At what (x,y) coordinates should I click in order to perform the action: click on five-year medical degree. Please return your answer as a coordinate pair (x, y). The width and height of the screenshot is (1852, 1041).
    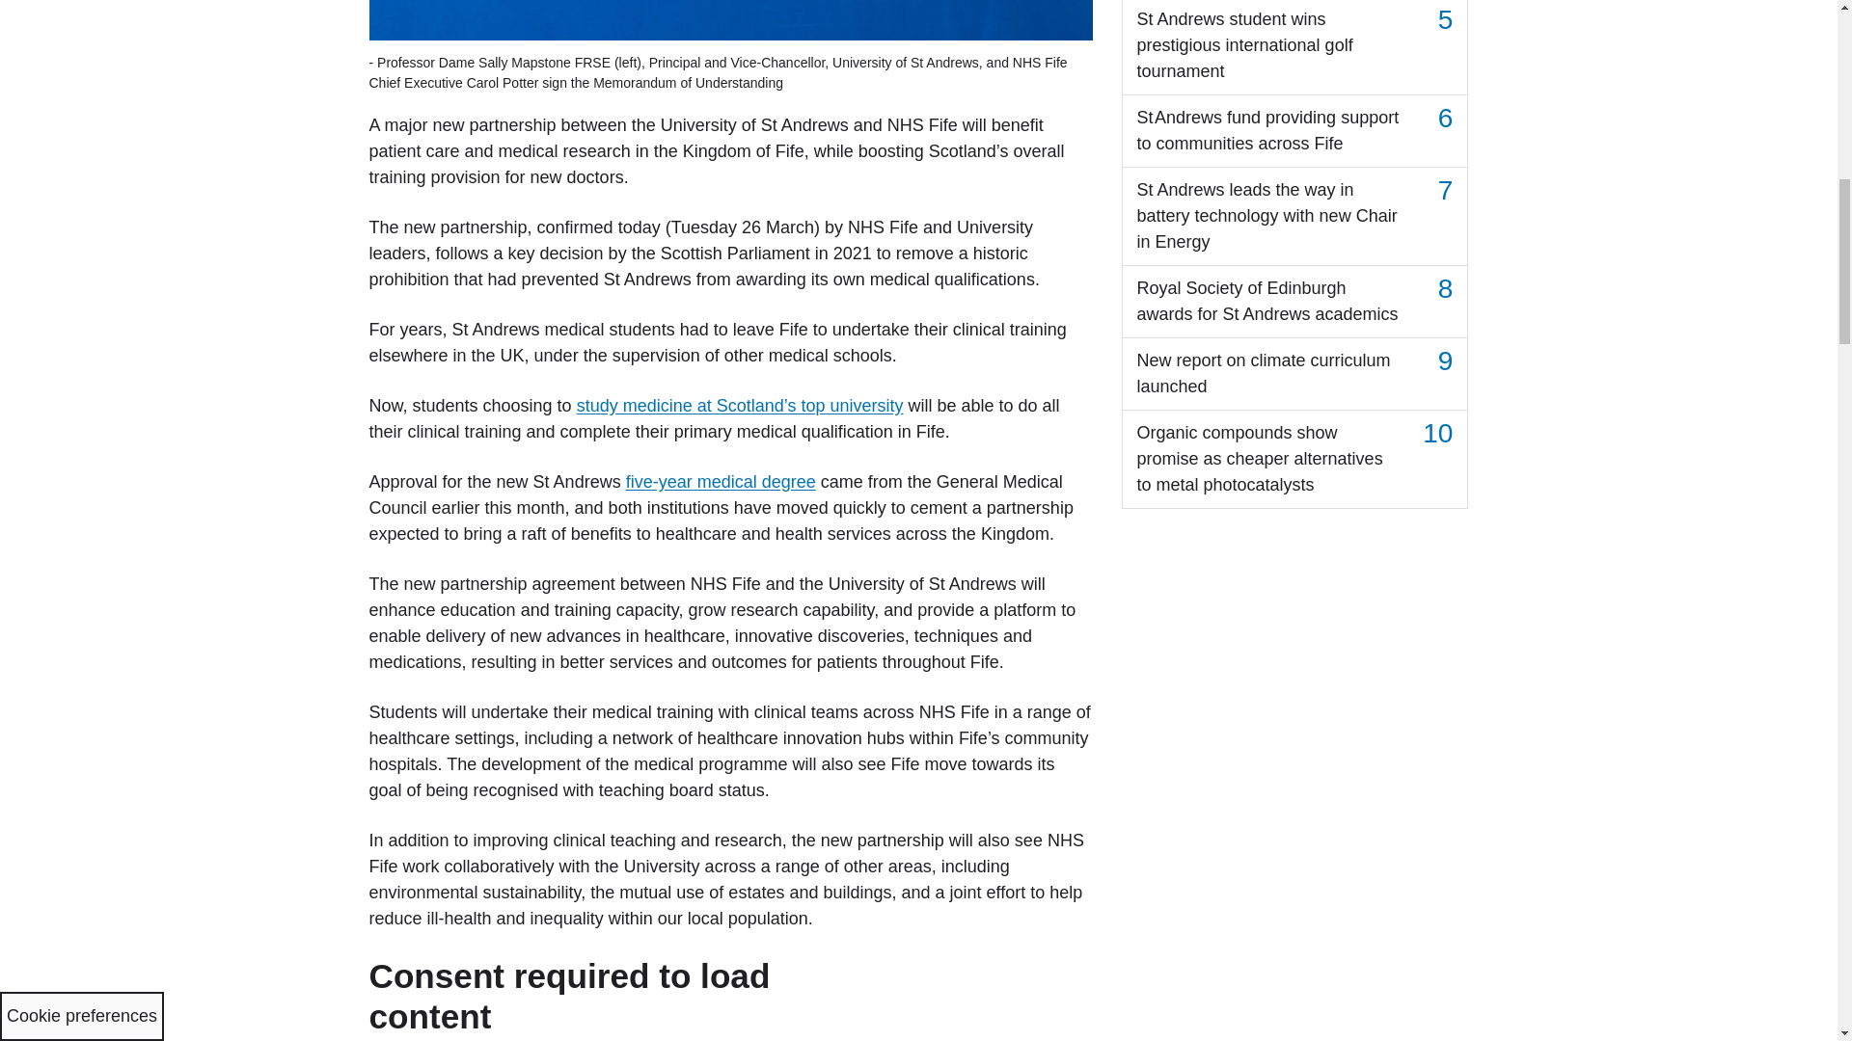
    Looking at the image, I should click on (721, 482).